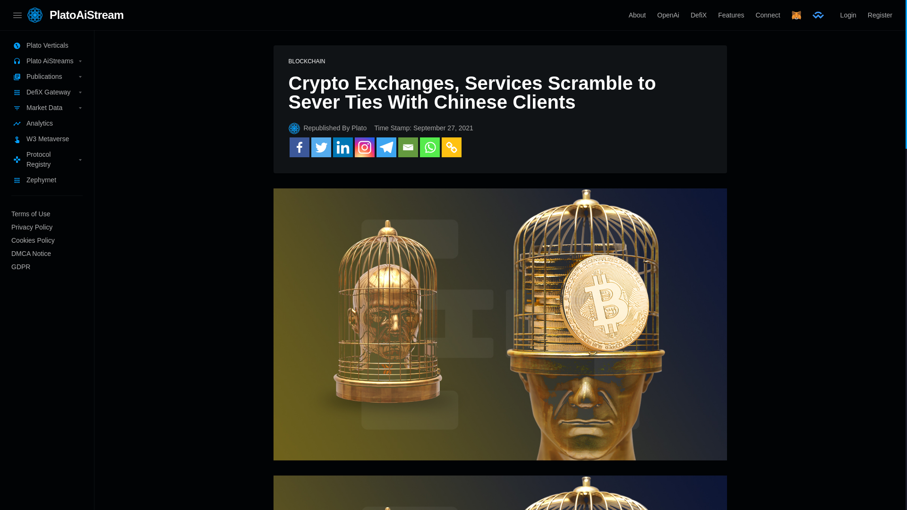 The height and width of the screenshot is (510, 907). I want to click on PlatoAiStream, so click(86, 15).